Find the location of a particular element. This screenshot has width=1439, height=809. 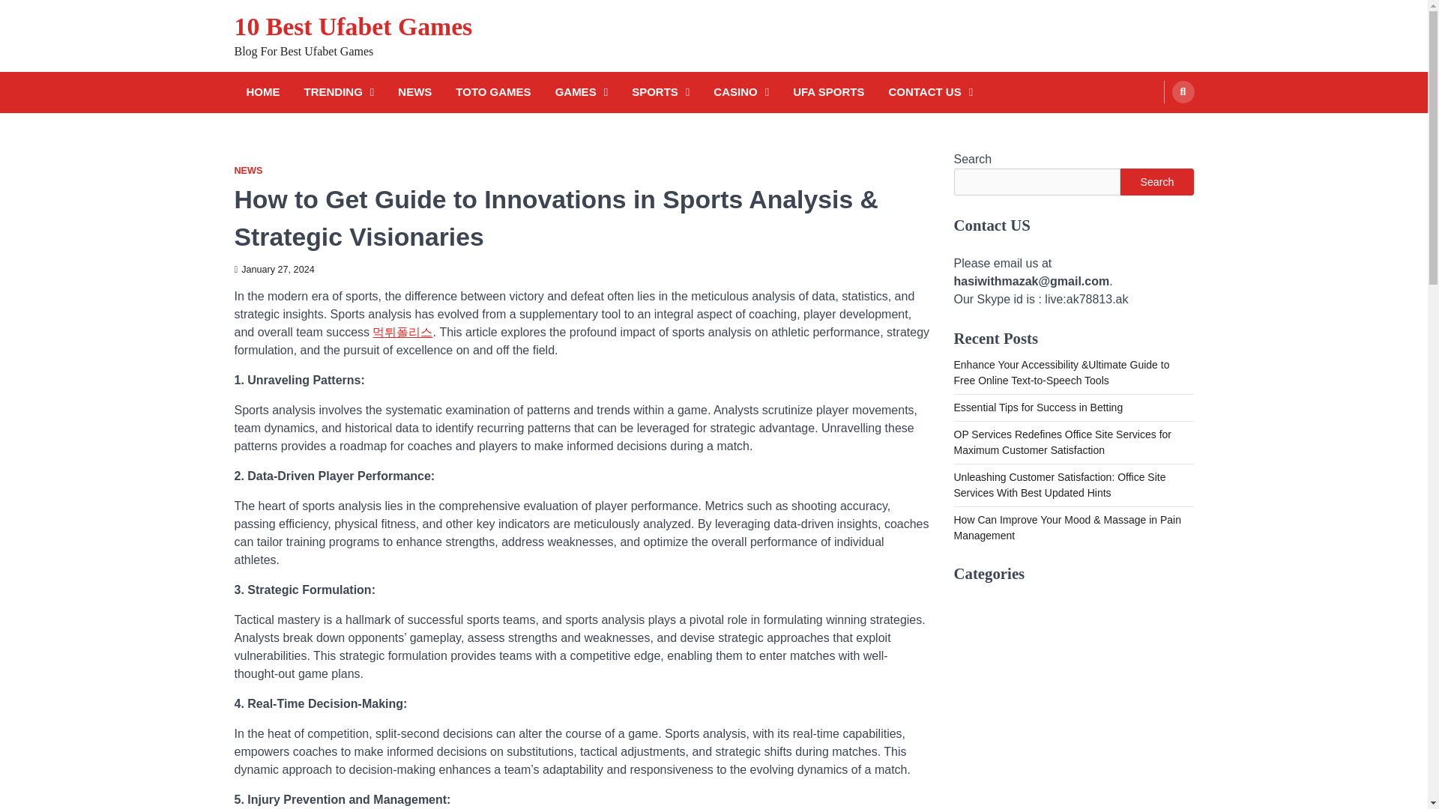

January 27, 2024 is located at coordinates (273, 270).